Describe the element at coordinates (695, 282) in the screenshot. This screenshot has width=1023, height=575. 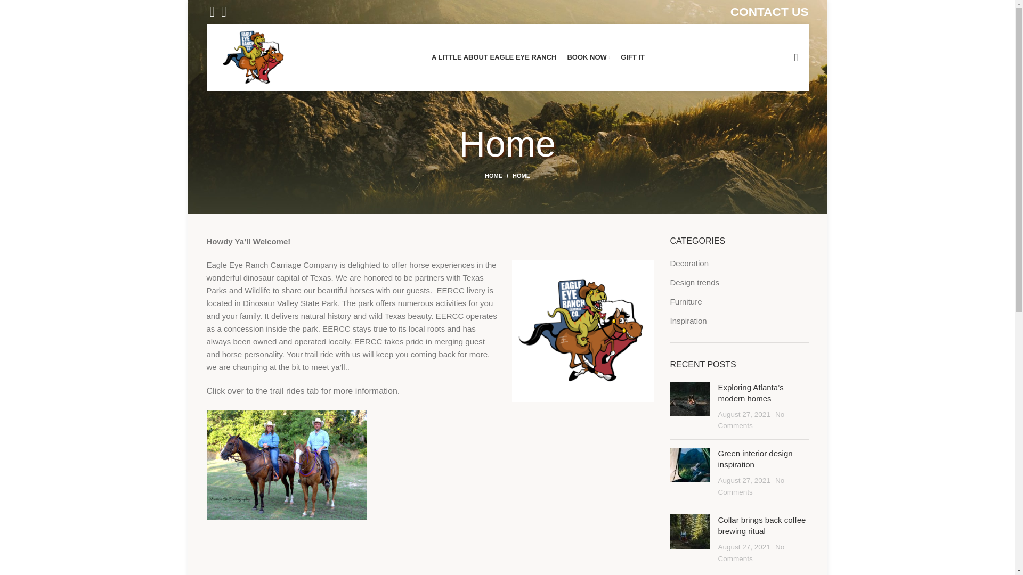
I see `Design trends` at that location.